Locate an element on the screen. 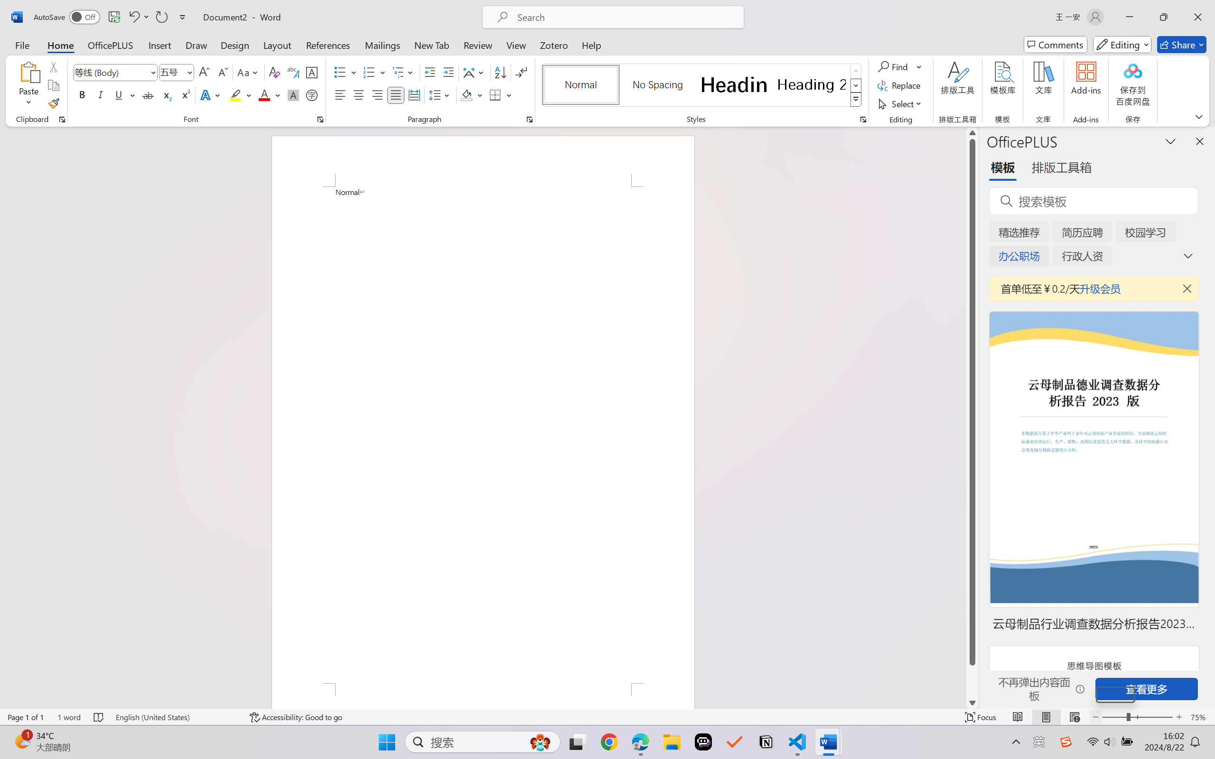 The height and width of the screenshot is (759, 1215). Line and Paragraph Spacing is located at coordinates (440, 95).